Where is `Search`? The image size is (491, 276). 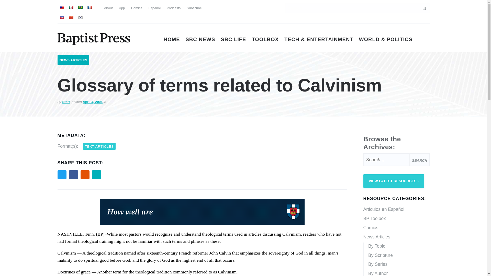 Search is located at coordinates (422, 8).